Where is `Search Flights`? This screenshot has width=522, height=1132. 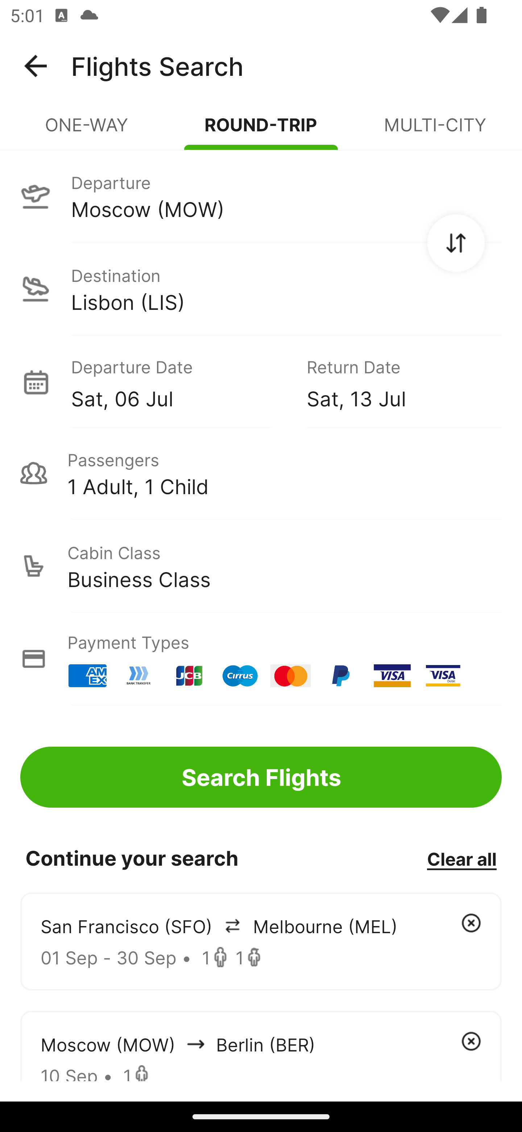 Search Flights is located at coordinates (261, 777).